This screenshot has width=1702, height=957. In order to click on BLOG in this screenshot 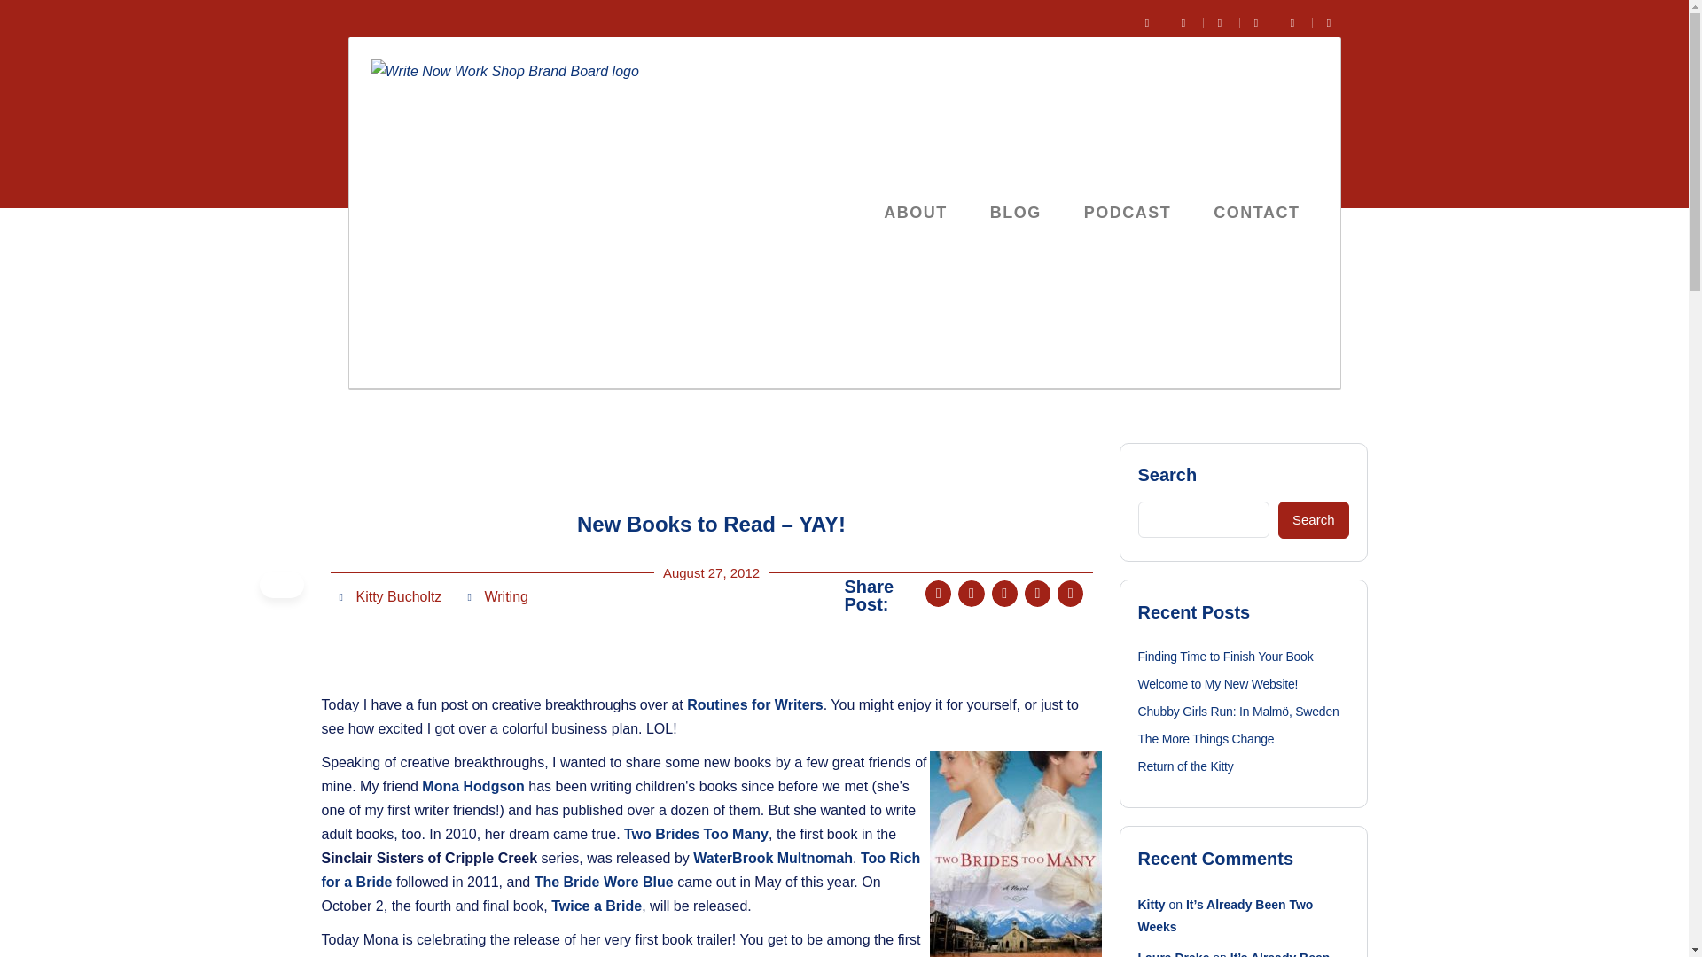, I will do `click(1015, 213)`.